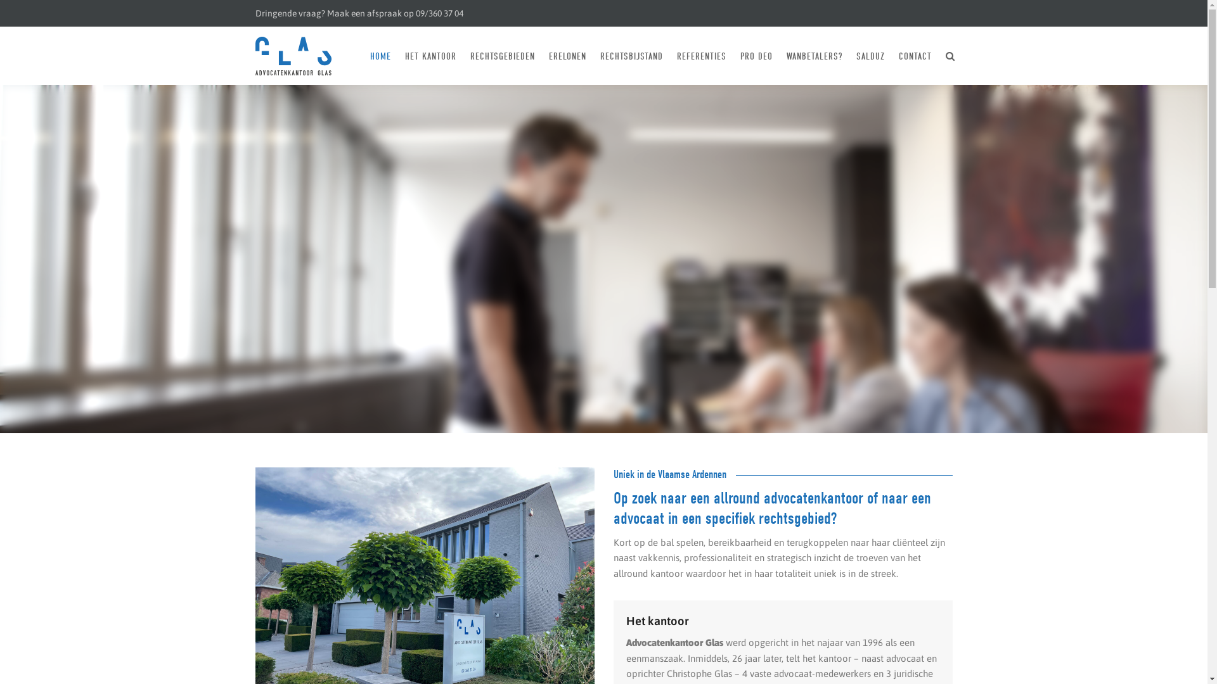  Describe the element at coordinates (701, 56) in the screenshot. I see `REFERENTIES` at that location.